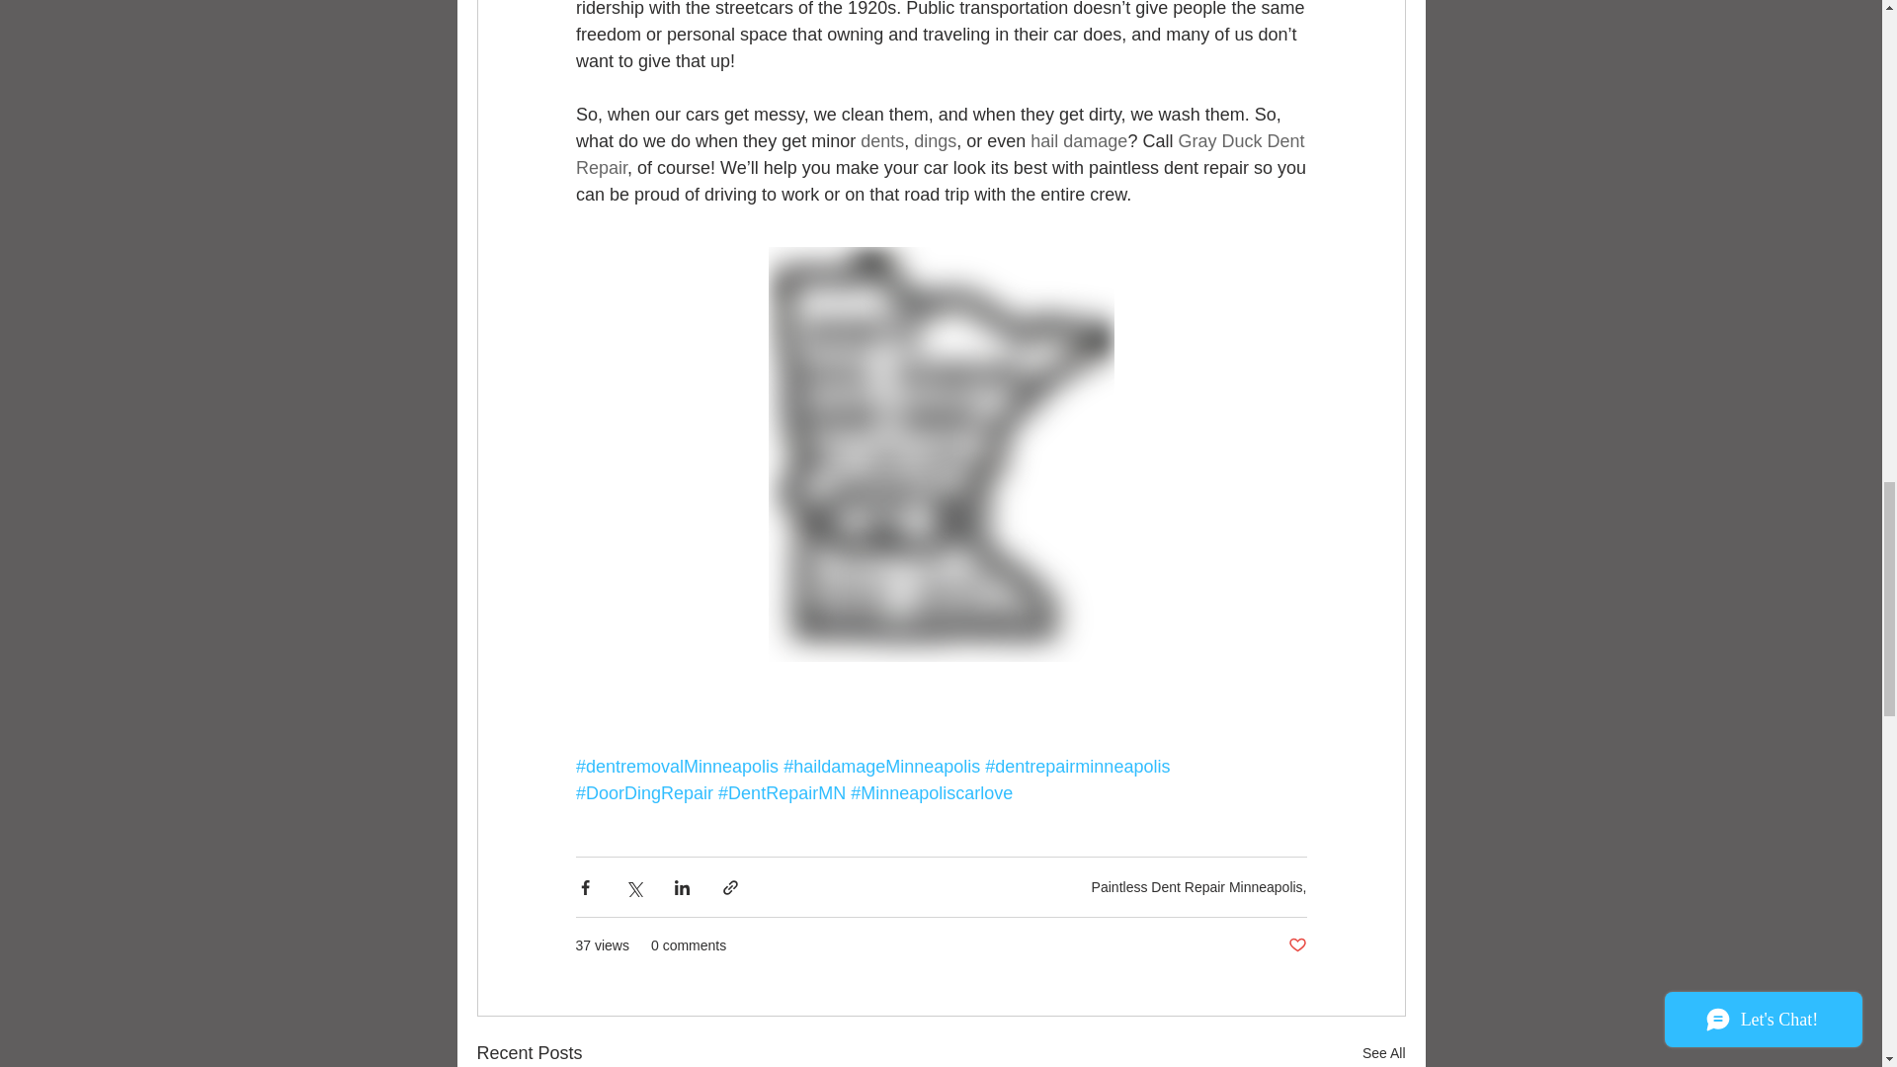  What do you see at coordinates (882, 140) in the screenshot?
I see `dents` at bounding box center [882, 140].